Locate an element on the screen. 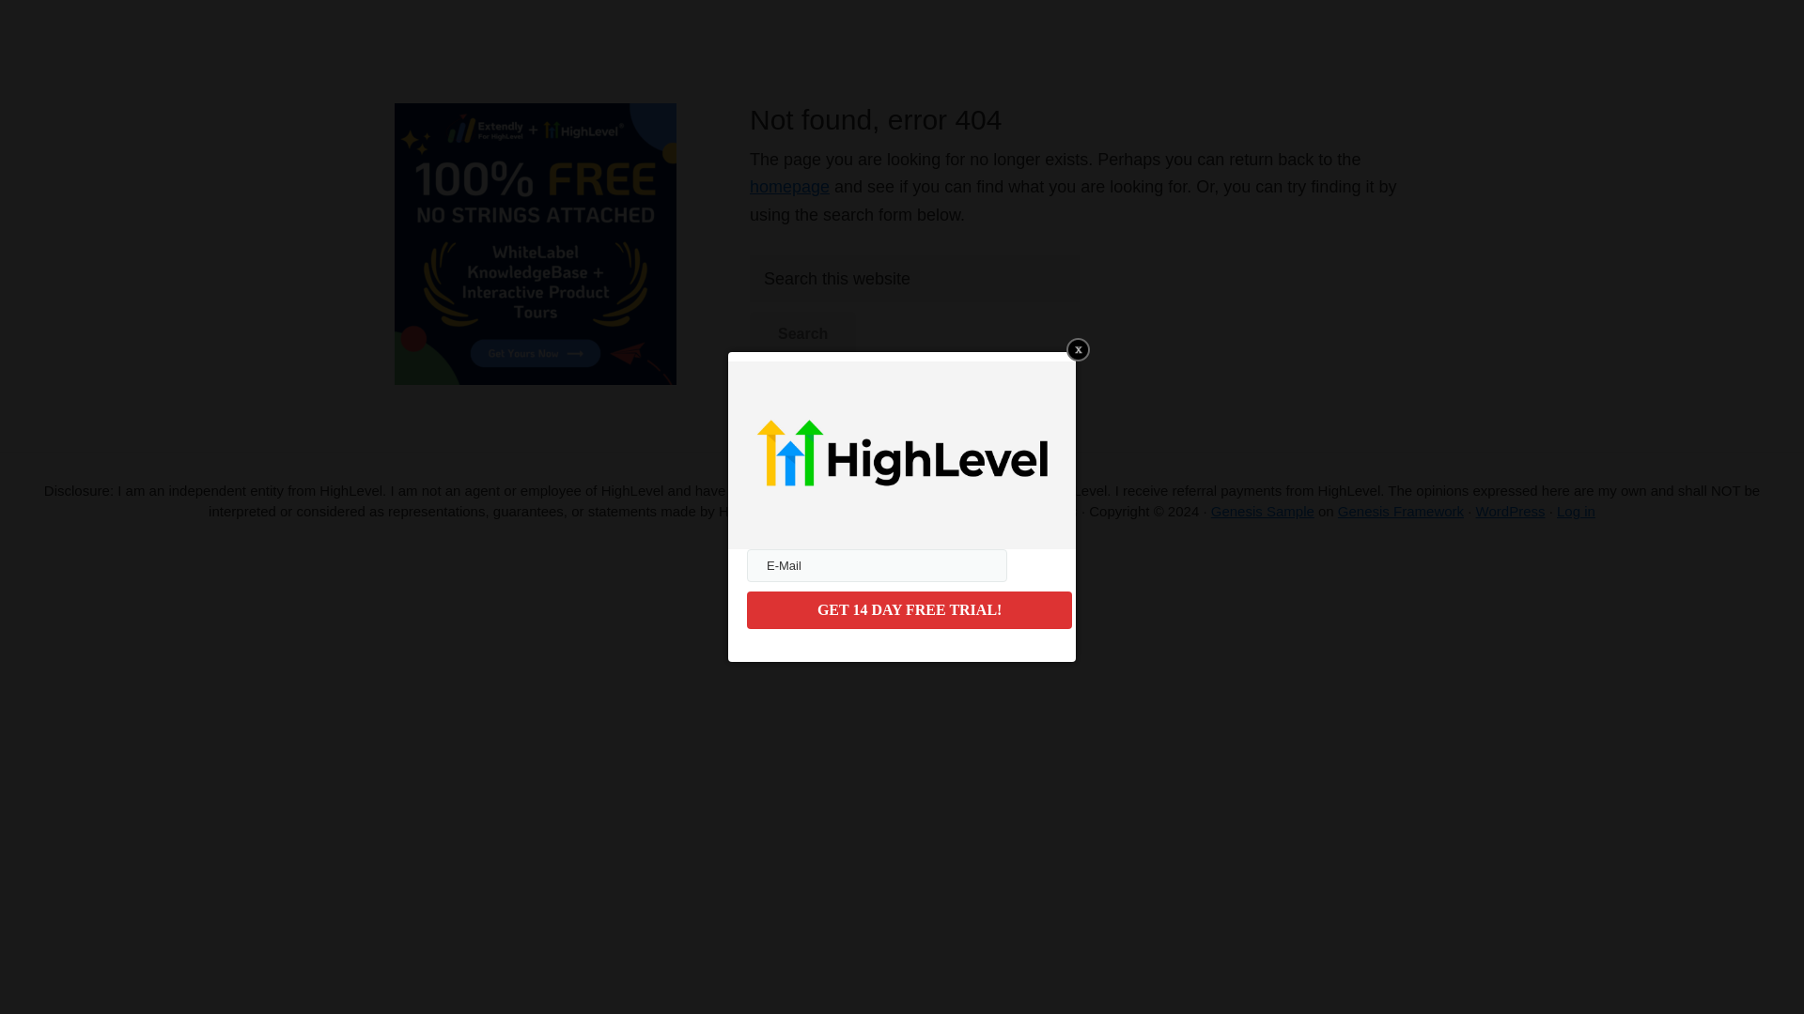 The width and height of the screenshot is (1804, 1014). Genesis Sample is located at coordinates (1263, 511).